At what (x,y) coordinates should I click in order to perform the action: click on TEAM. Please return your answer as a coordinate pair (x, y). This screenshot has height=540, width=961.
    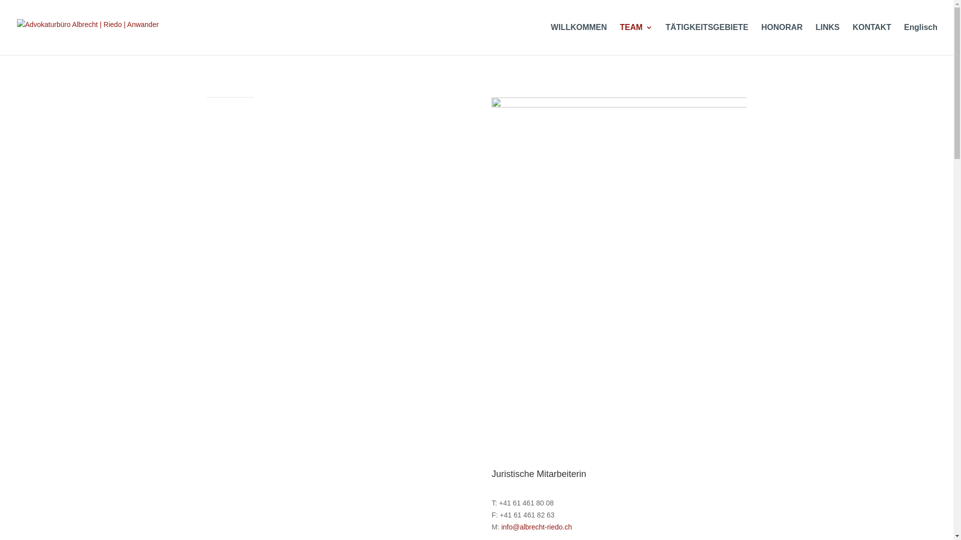
    Looking at the image, I should click on (636, 39).